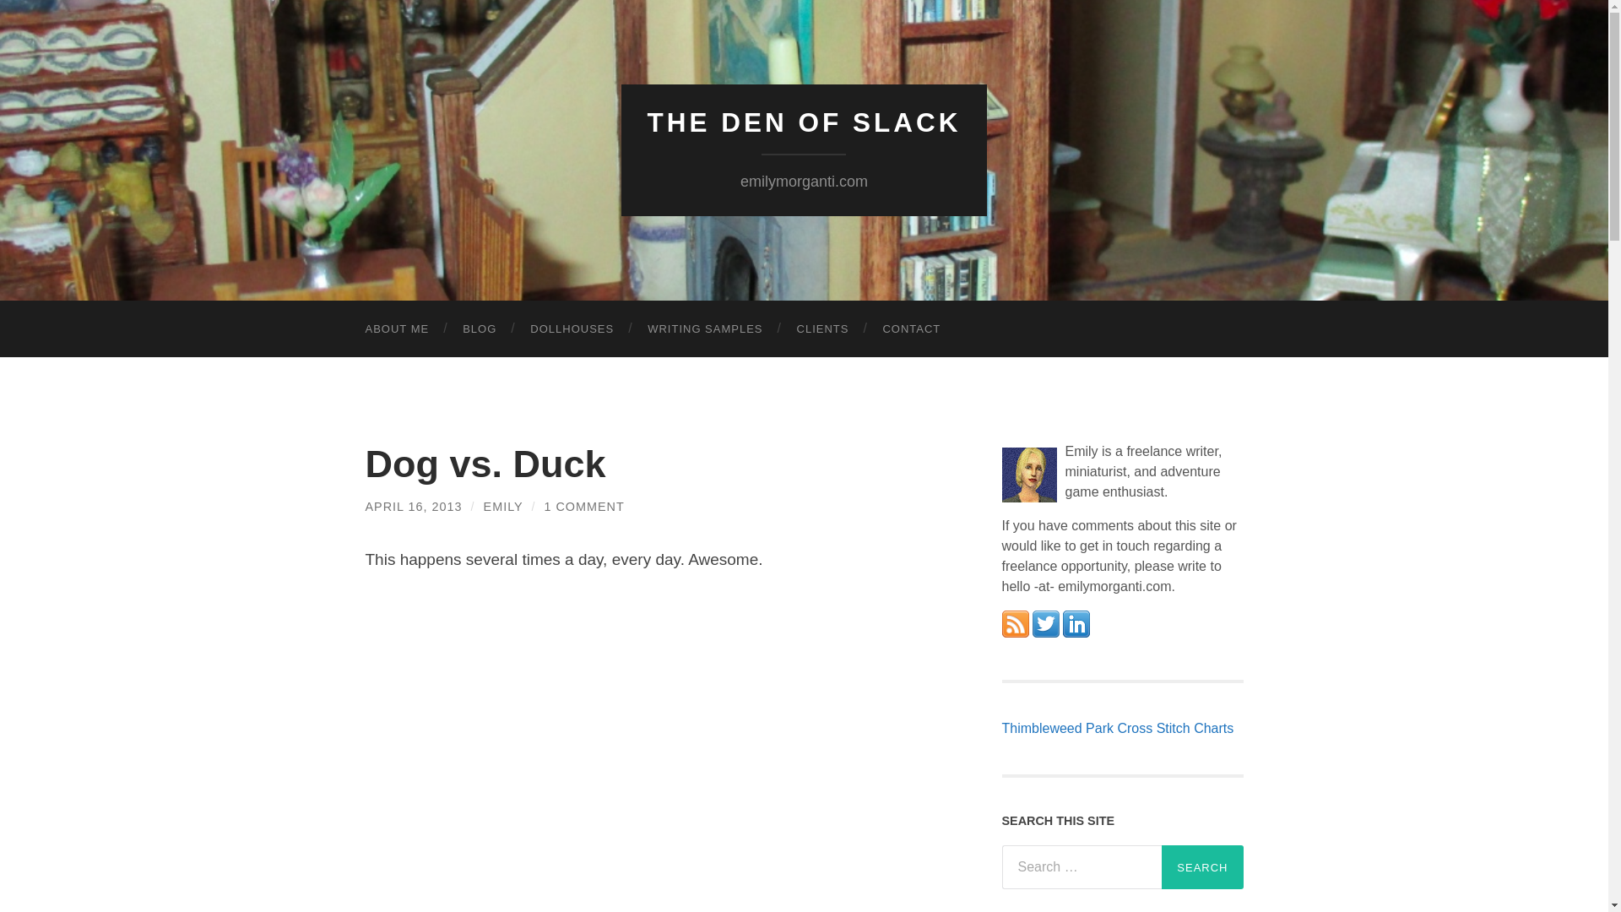  I want to click on THE DEN OF SLACK, so click(804, 122).